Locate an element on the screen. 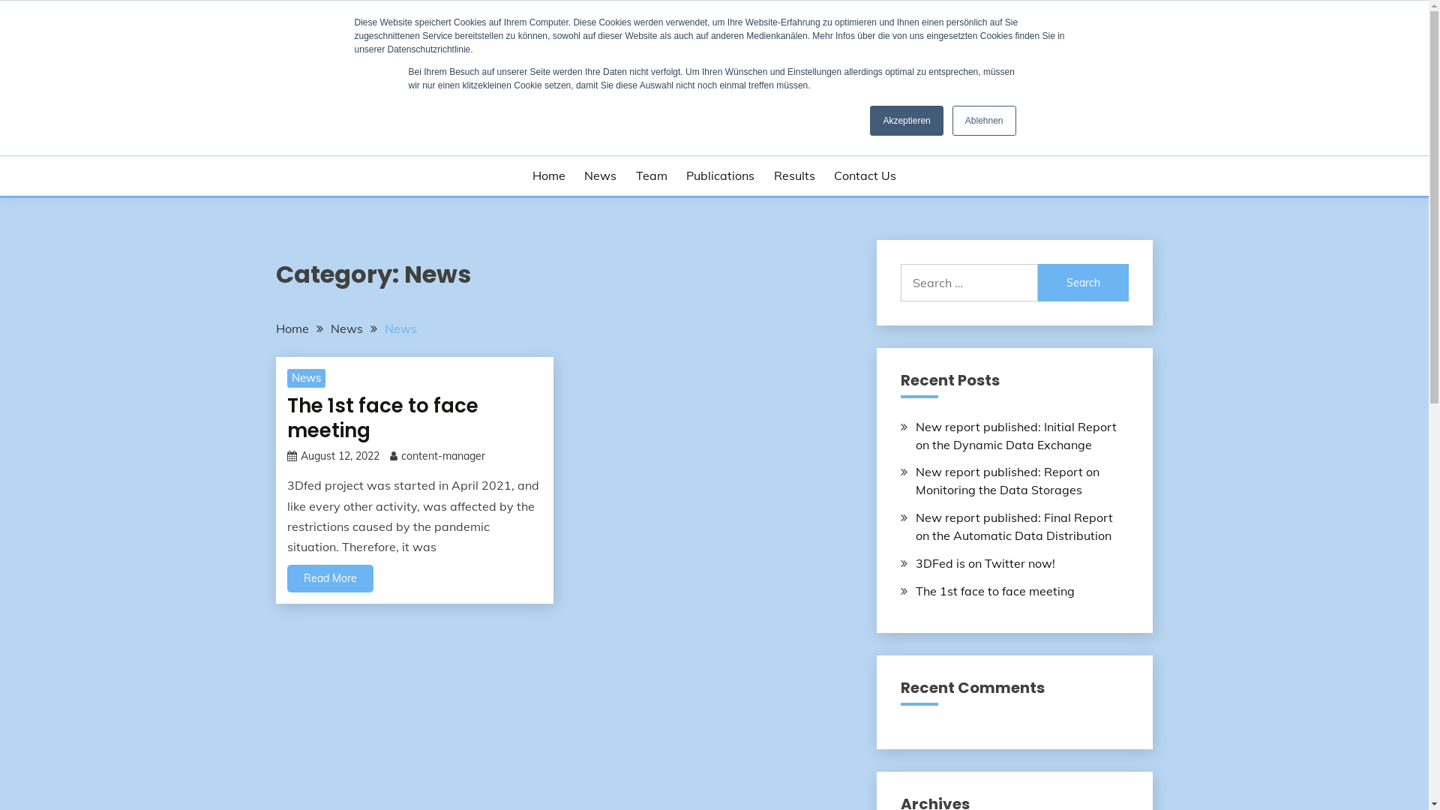  News is located at coordinates (400, 328).